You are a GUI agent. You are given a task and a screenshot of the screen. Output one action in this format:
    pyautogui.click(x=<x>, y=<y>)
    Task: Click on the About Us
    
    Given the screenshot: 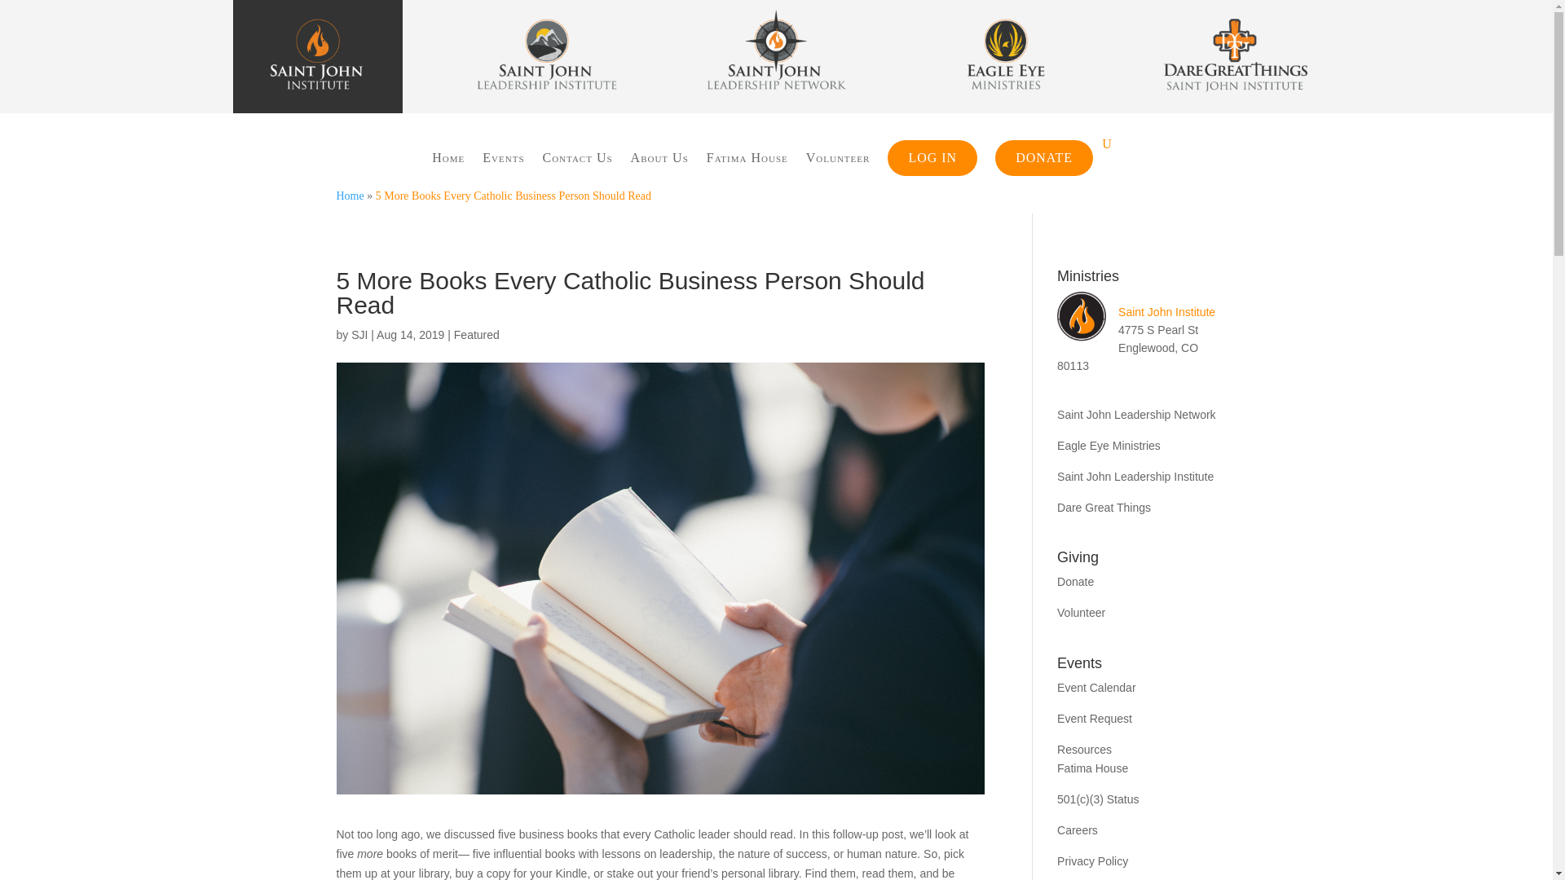 What is the action you would take?
    pyautogui.click(x=659, y=158)
    